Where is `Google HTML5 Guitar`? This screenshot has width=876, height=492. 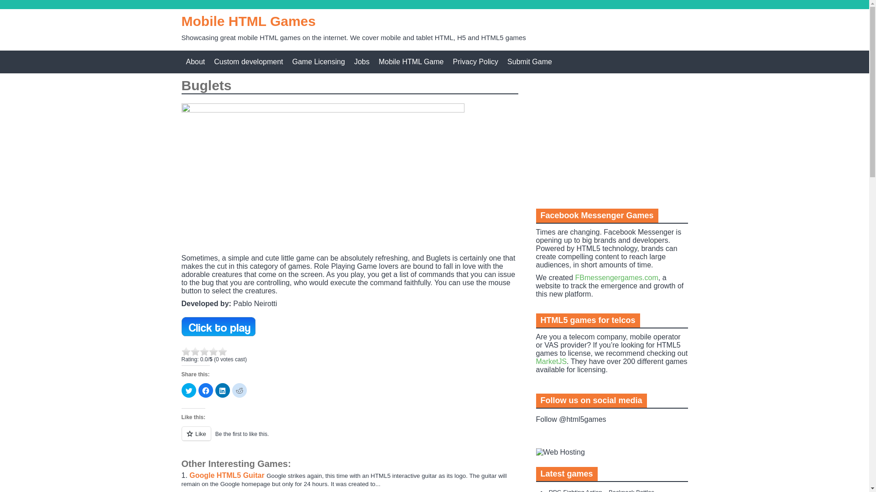
Google HTML5 Guitar is located at coordinates (227, 475).